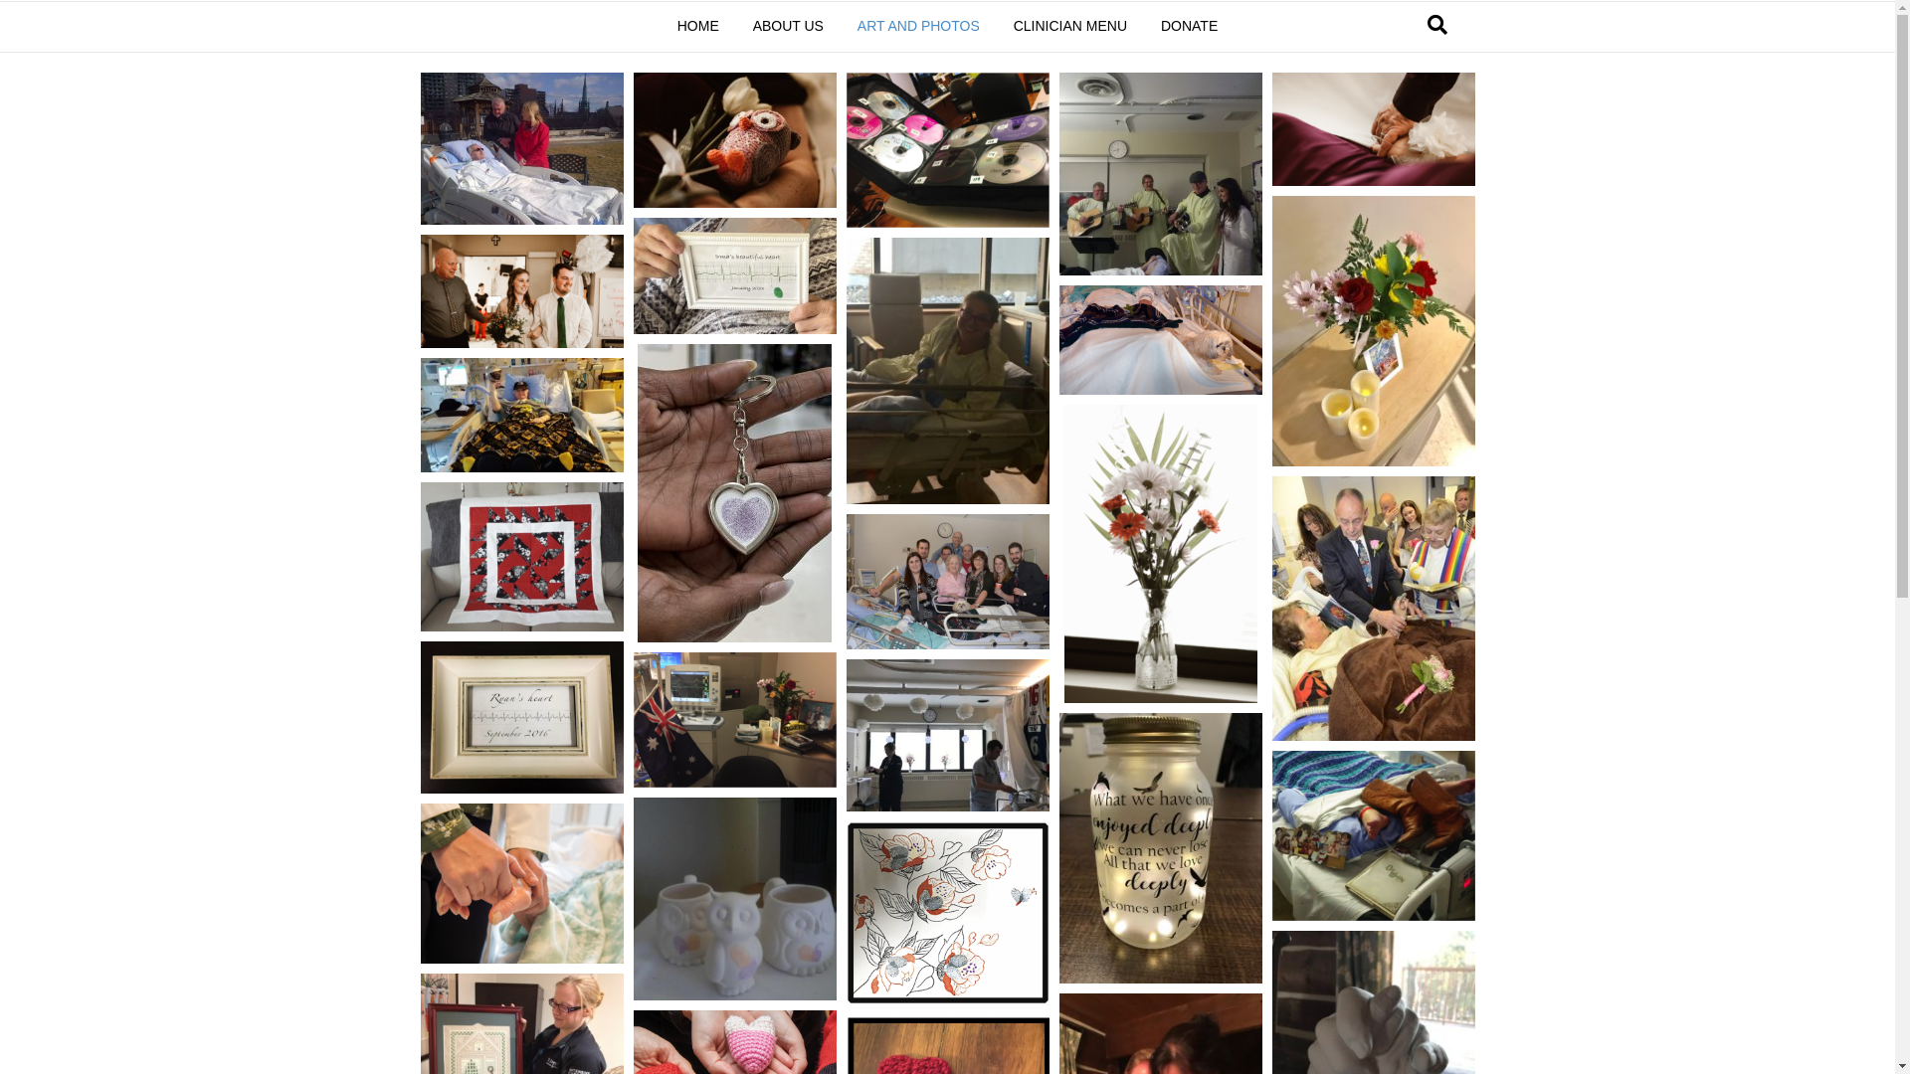 The height and width of the screenshot is (1074, 1910). Describe the element at coordinates (734, 140) in the screenshot. I see `Connor-Emily-C-Reed-Photography-1472` at that location.